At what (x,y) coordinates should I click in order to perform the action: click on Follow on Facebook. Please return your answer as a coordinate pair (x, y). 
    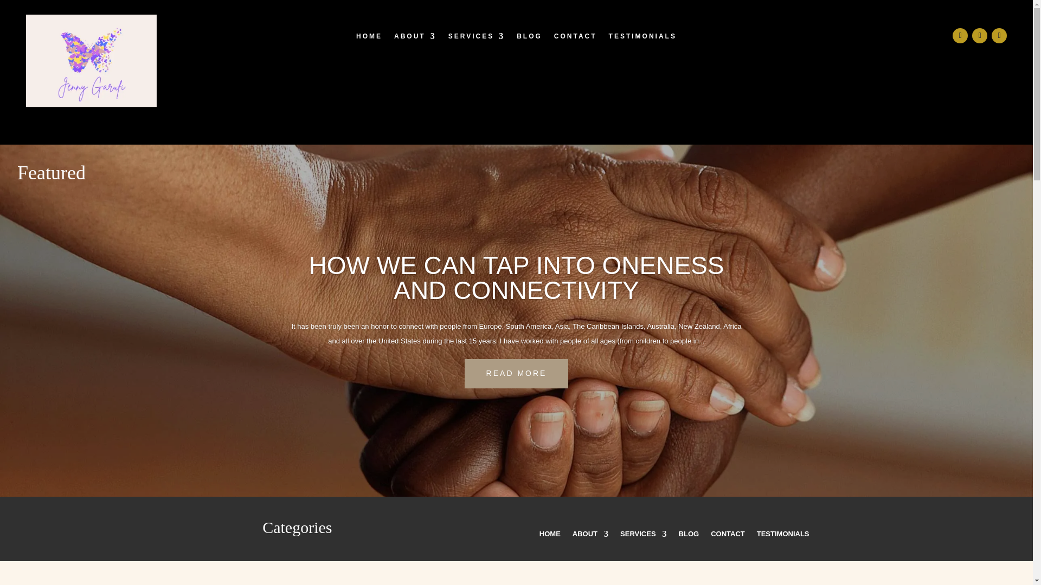
    Looking at the image, I should click on (960, 35).